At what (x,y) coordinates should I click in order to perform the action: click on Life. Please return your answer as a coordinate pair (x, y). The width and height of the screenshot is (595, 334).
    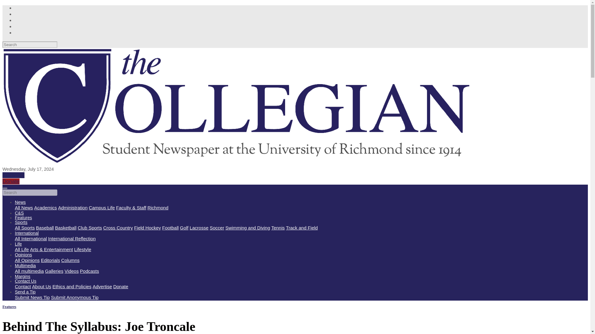
    Looking at the image, I should click on (19, 244).